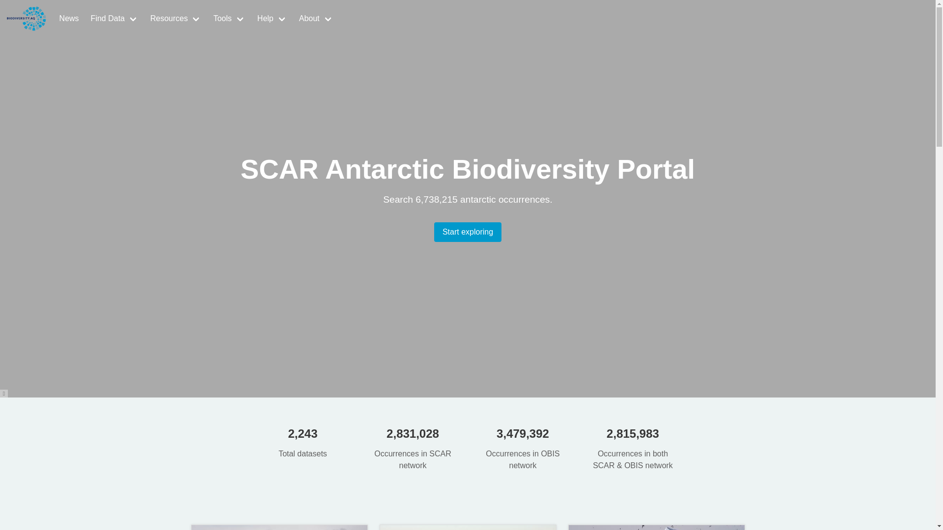  Describe the element at coordinates (176, 19) in the screenshot. I see `Resources` at that location.